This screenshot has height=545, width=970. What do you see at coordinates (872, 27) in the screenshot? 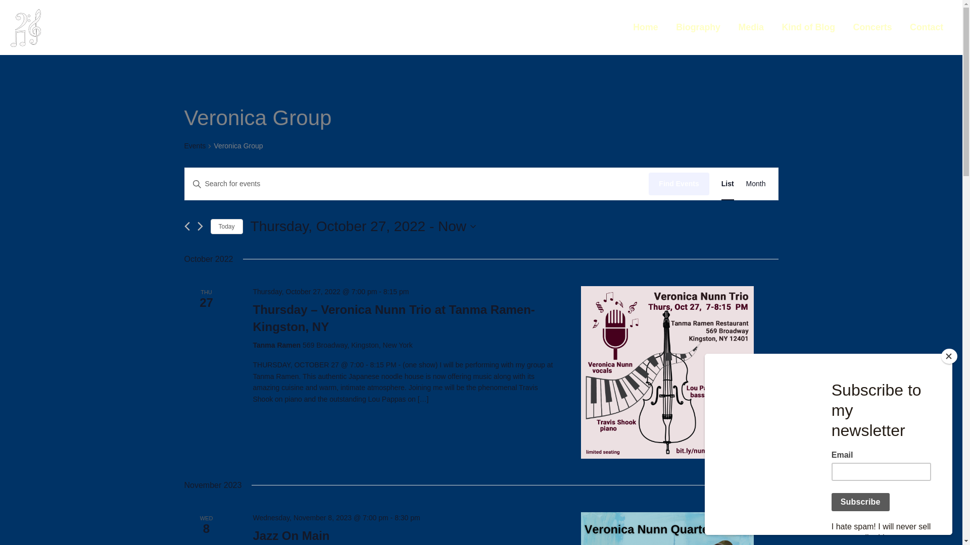
I see `Concerts` at bounding box center [872, 27].